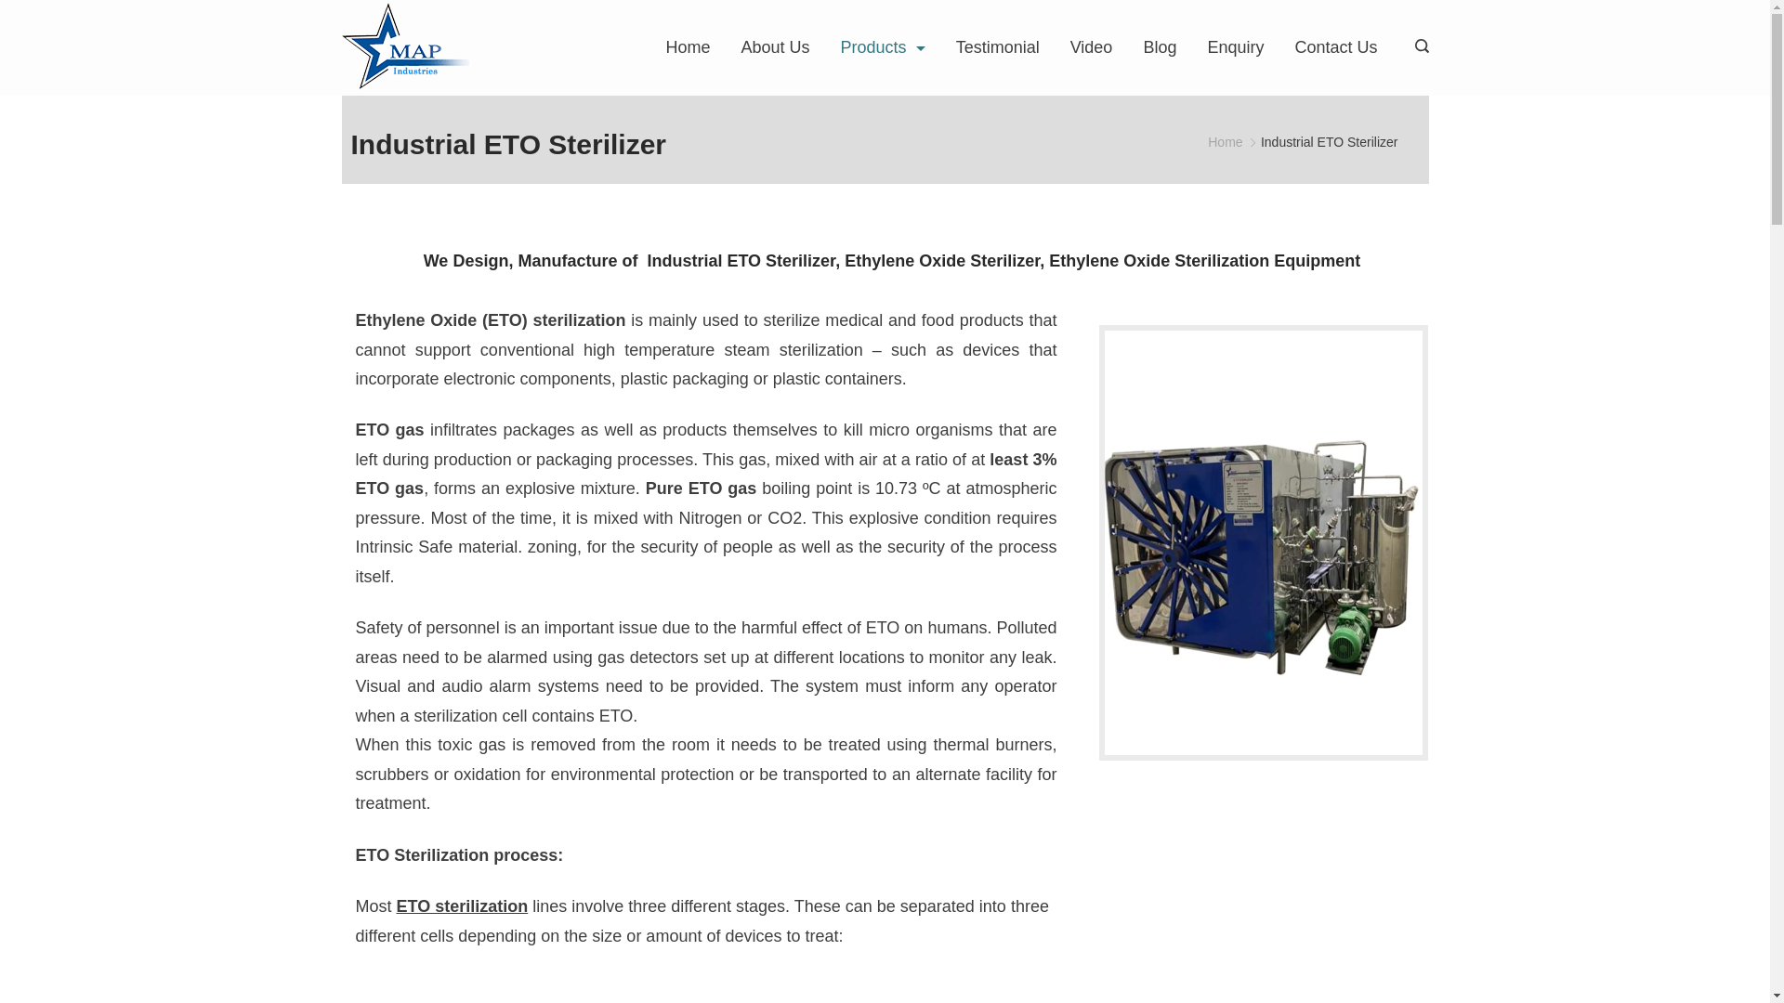  Describe the element at coordinates (775, 48) in the screenshot. I see `About Us` at that location.